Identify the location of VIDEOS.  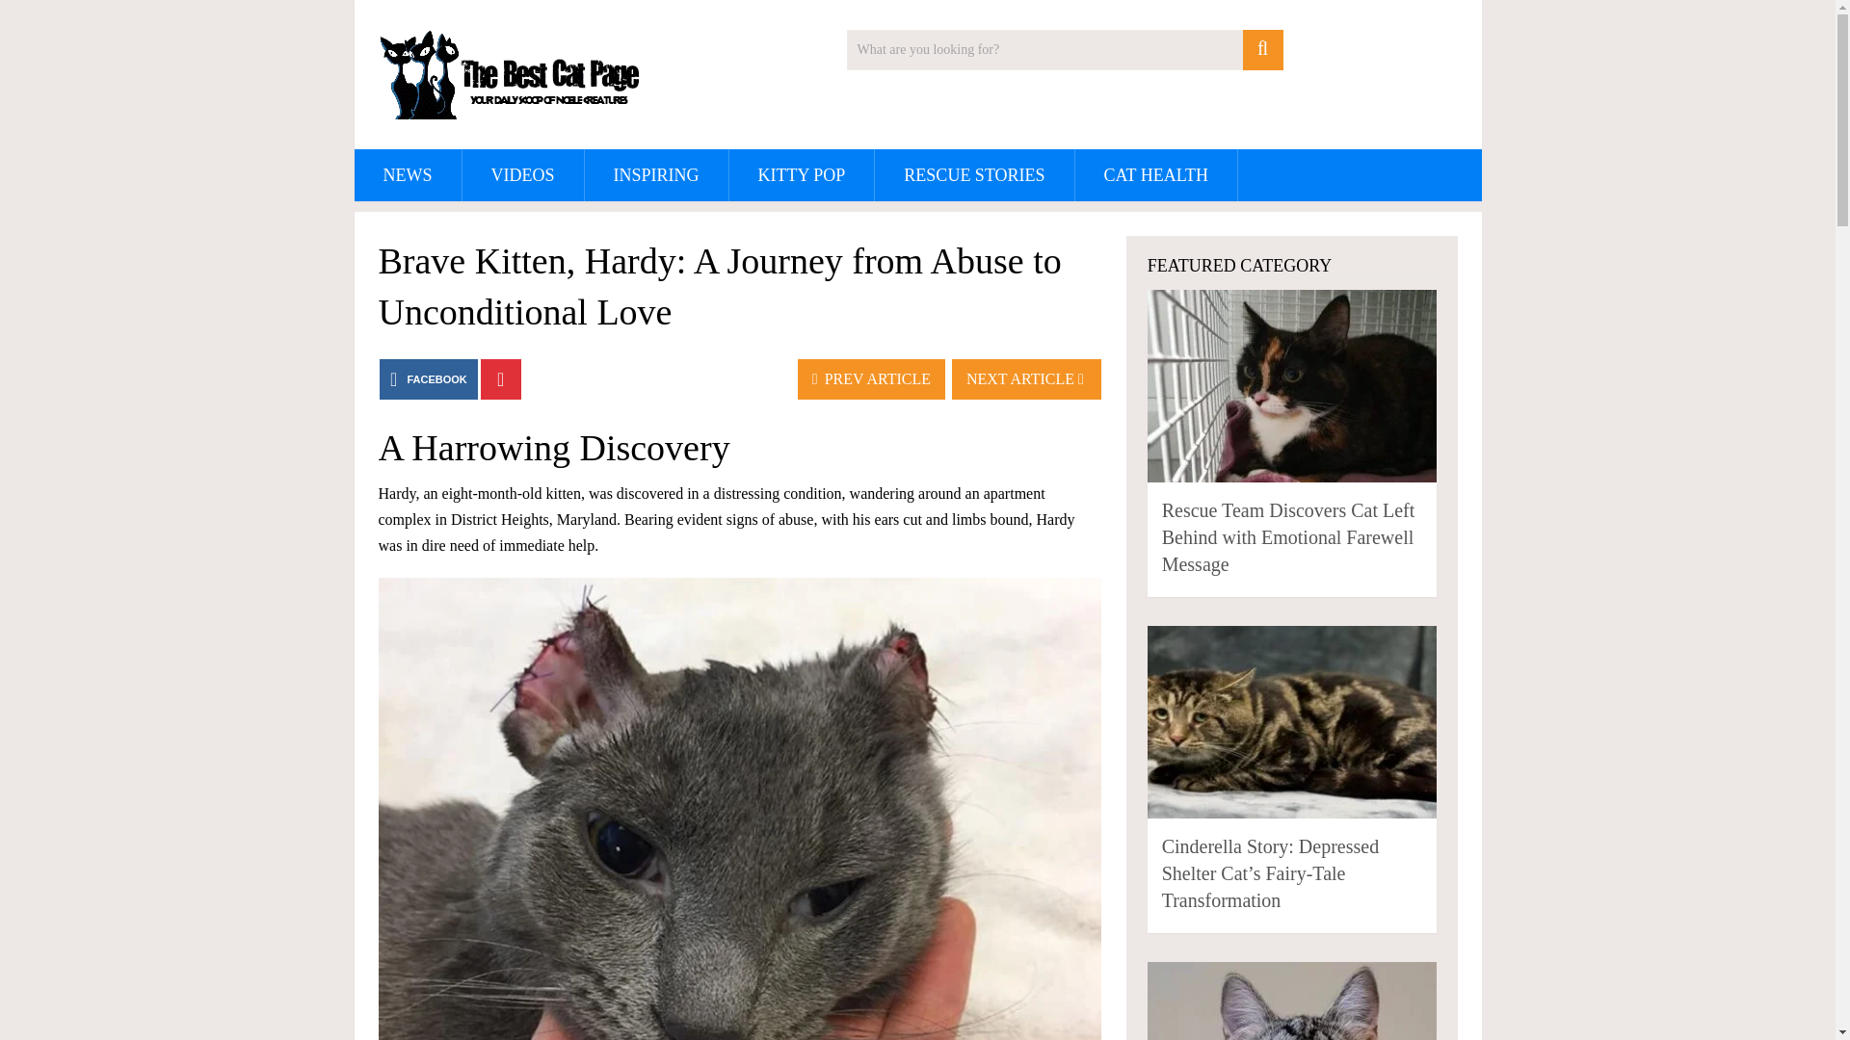
(523, 175).